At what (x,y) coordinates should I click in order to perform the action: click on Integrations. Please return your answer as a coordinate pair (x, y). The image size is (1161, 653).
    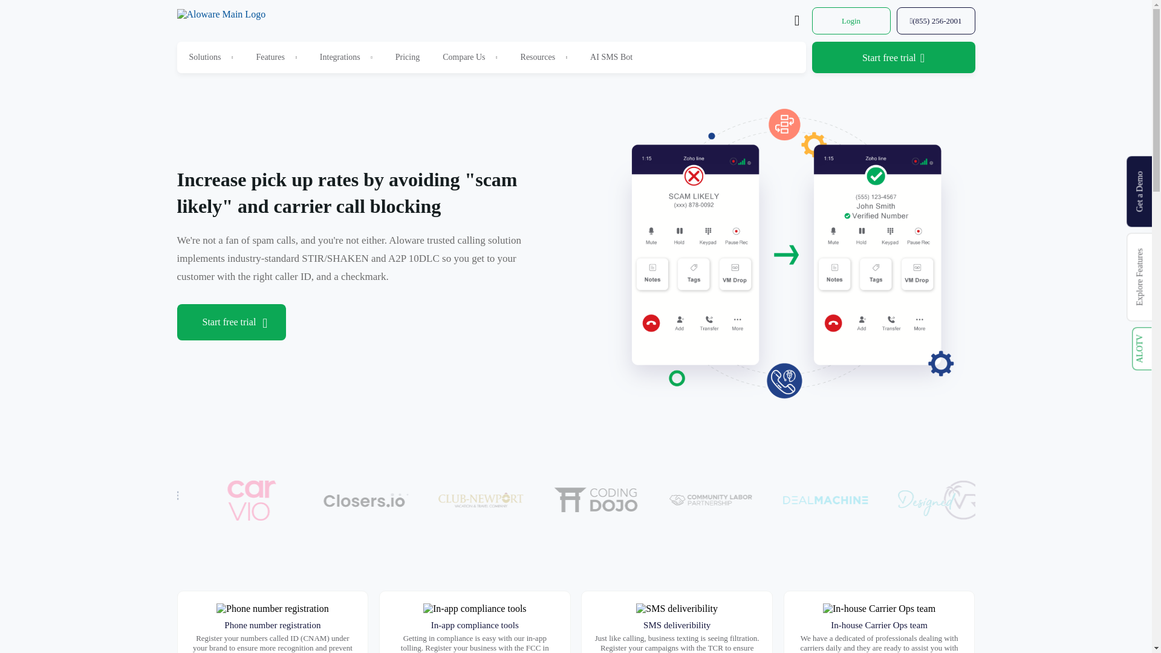
    Looking at the image, I should click on (340, 57).